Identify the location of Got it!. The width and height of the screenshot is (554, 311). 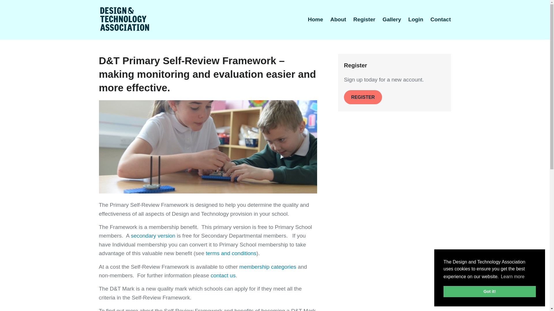
(489, 291).